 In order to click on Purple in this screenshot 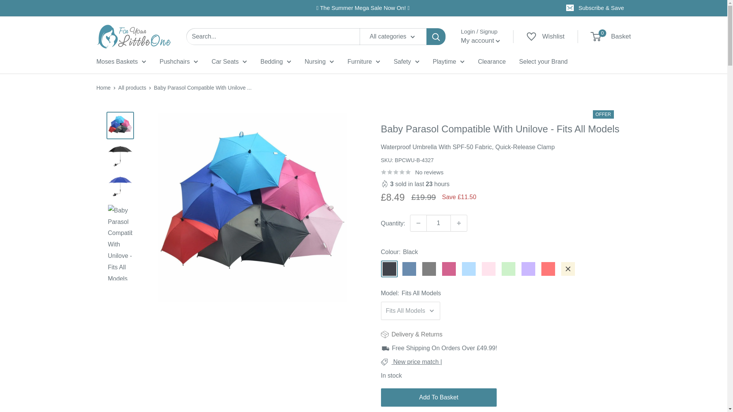, I will do `click(528, 269)`.